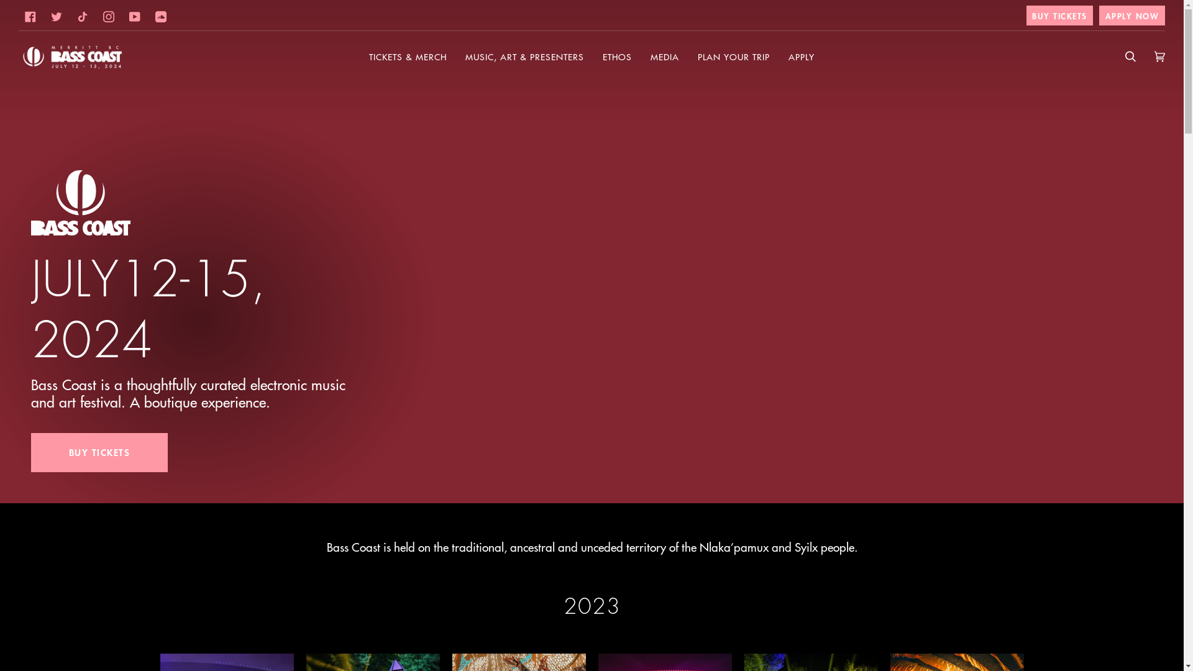 The width and height of the screenshot is (1193, 671). Describe the element at coordinates (135, 17) in the screenshot. I see `YouTube` at that location.